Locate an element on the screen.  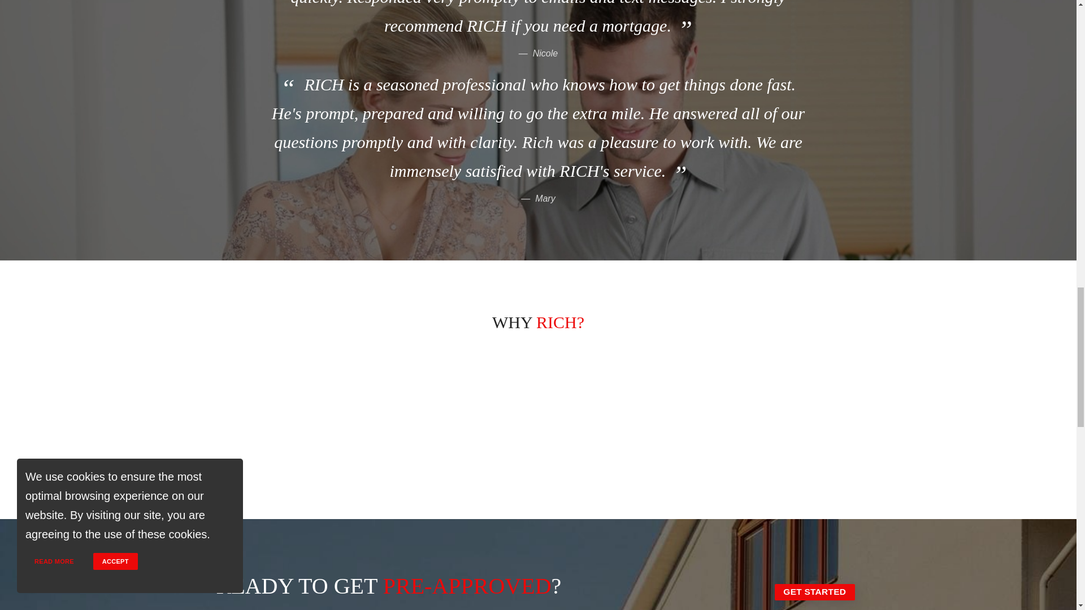
GET STARTED is located at coordinates (814, 592).